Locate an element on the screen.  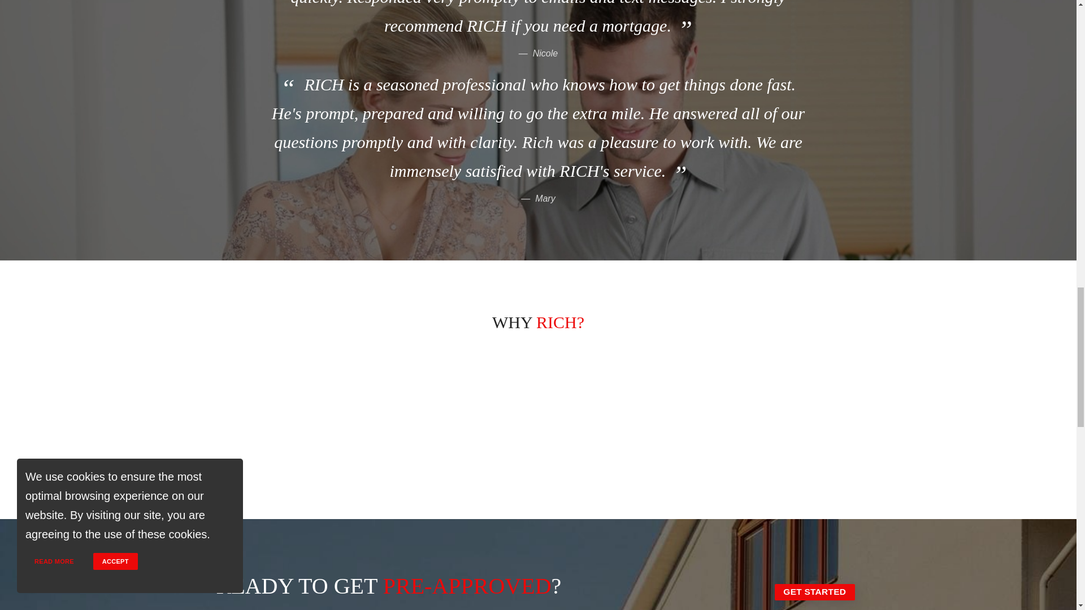
GET STARTED is located at coordinates (814, 592).